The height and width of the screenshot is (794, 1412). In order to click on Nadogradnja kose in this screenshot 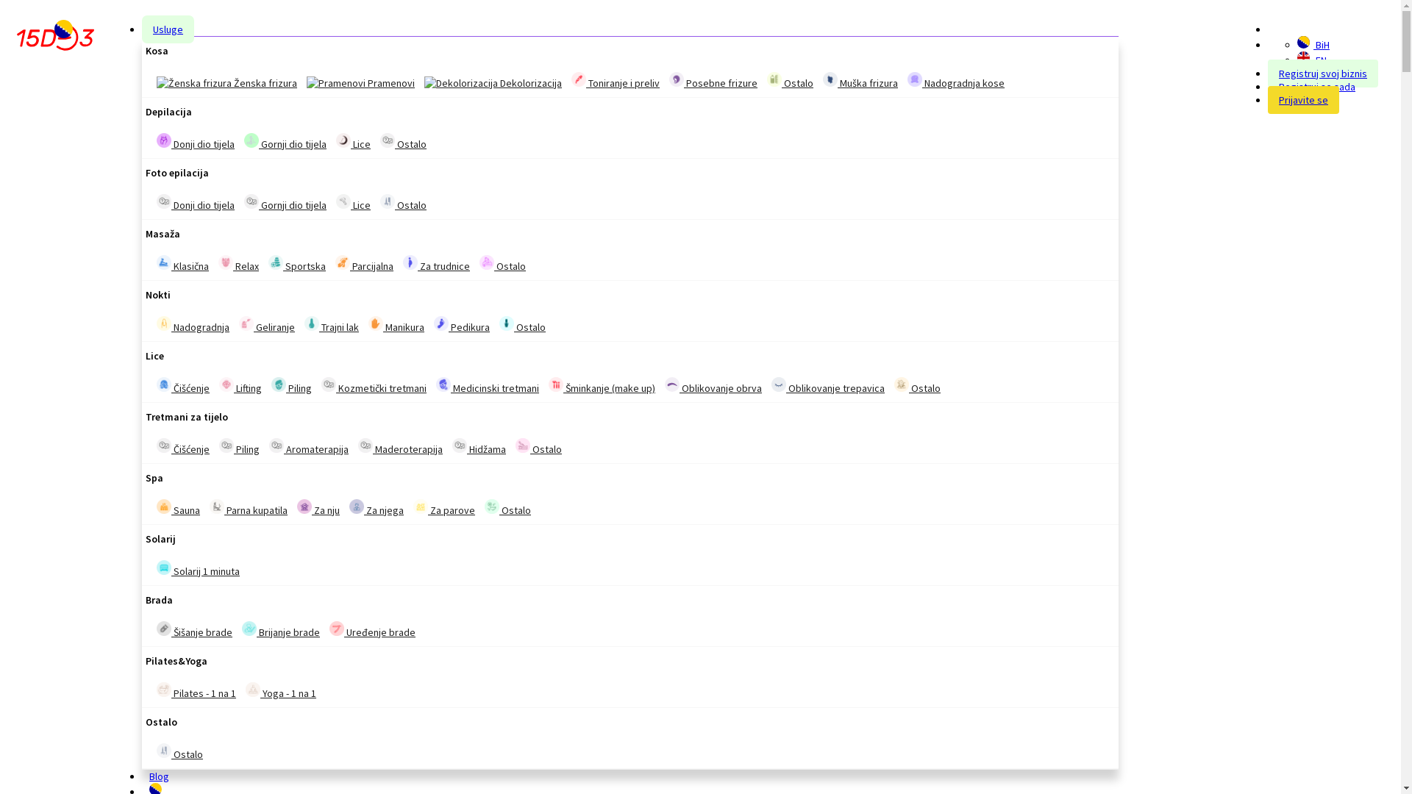, I will do `click(915, 79)`.